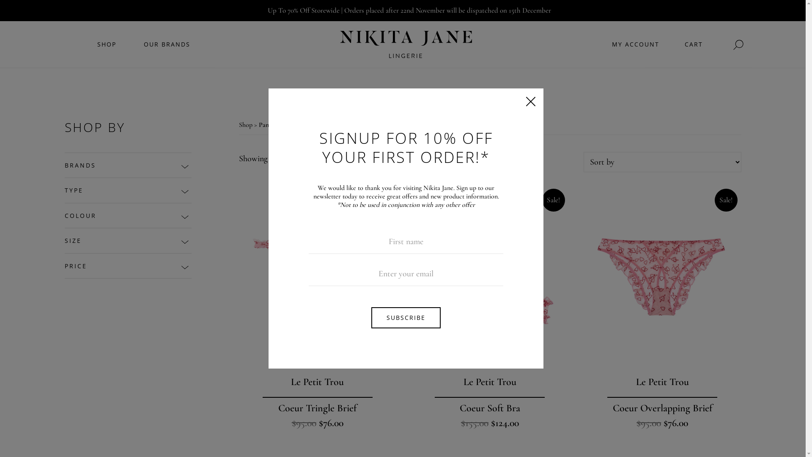 The width and height of the screenshot is (812, 457). What do you see at coordinates (419, 40) in the screenshot?
I see `Nikita Jane` at bounding box center [419, 40].